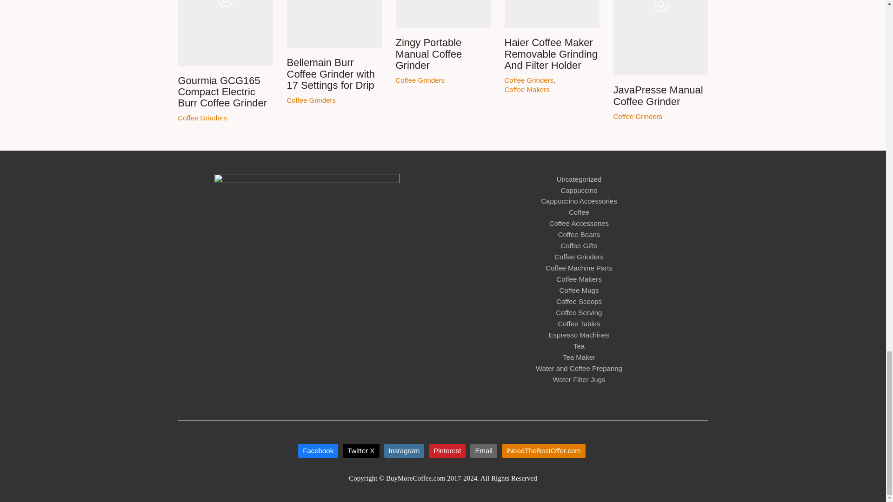 The image size is (893, 502). Describe the element at coordinates (318, 450) in the screenshot. I see `Facebook` at that location.